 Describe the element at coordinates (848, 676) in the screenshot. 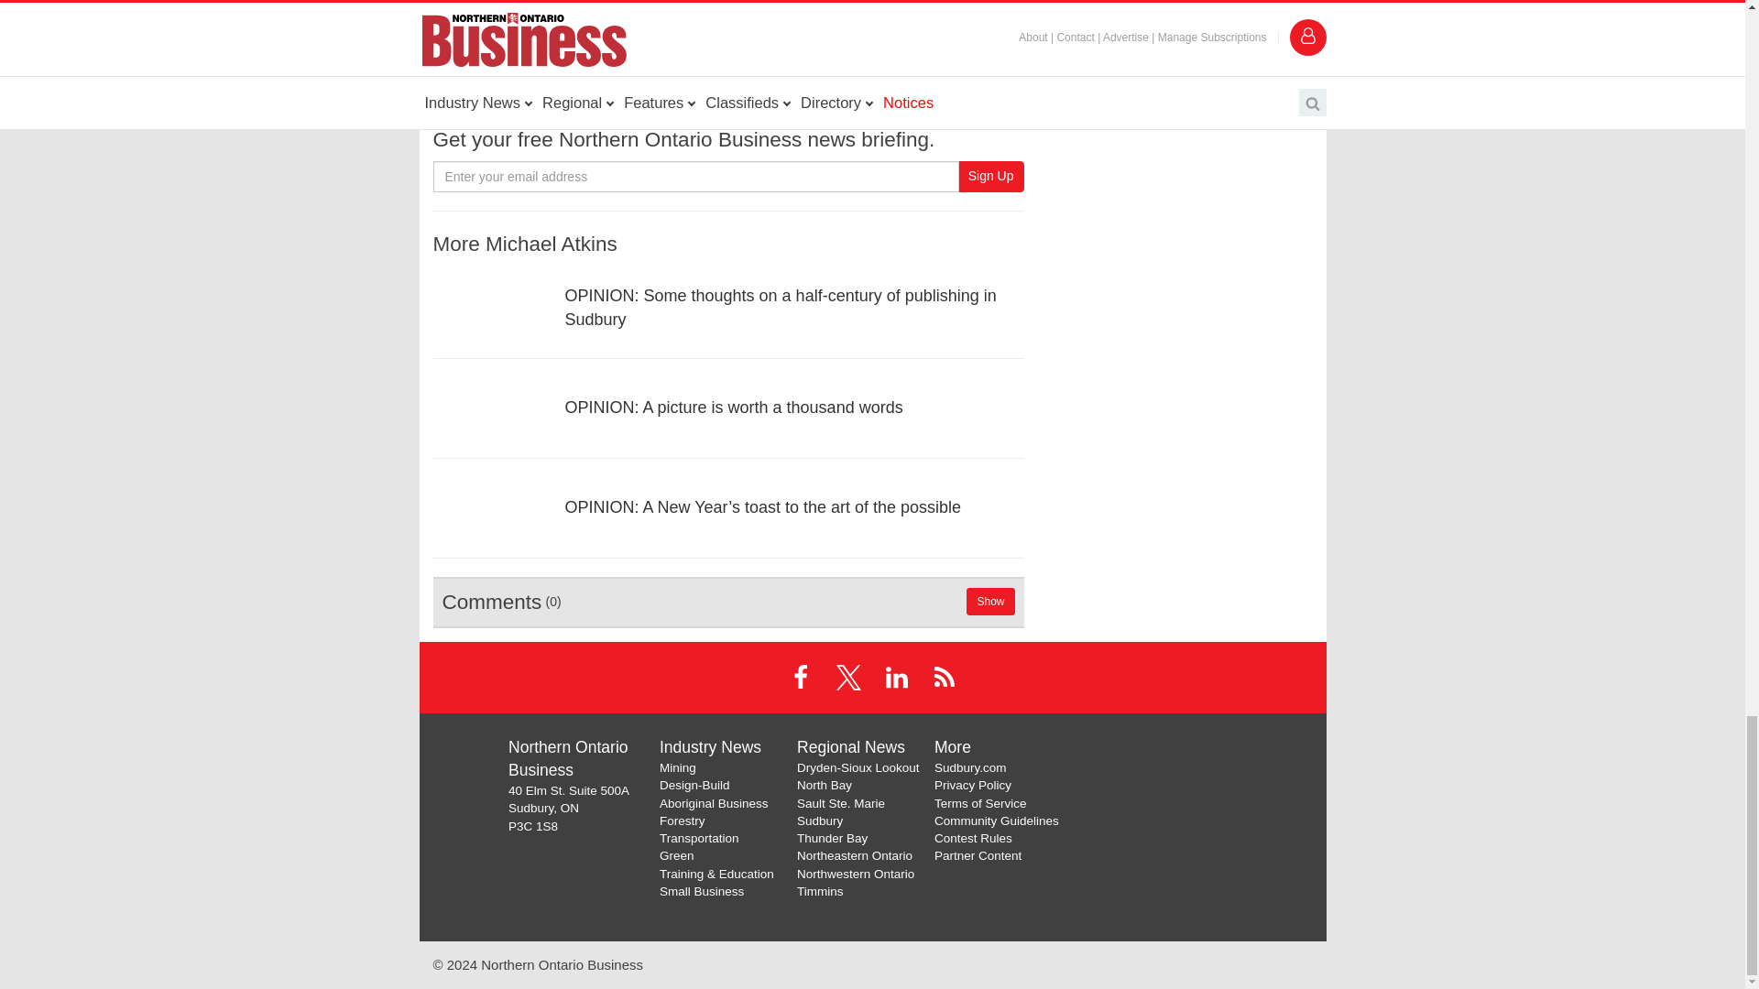

I see `X` at that location.